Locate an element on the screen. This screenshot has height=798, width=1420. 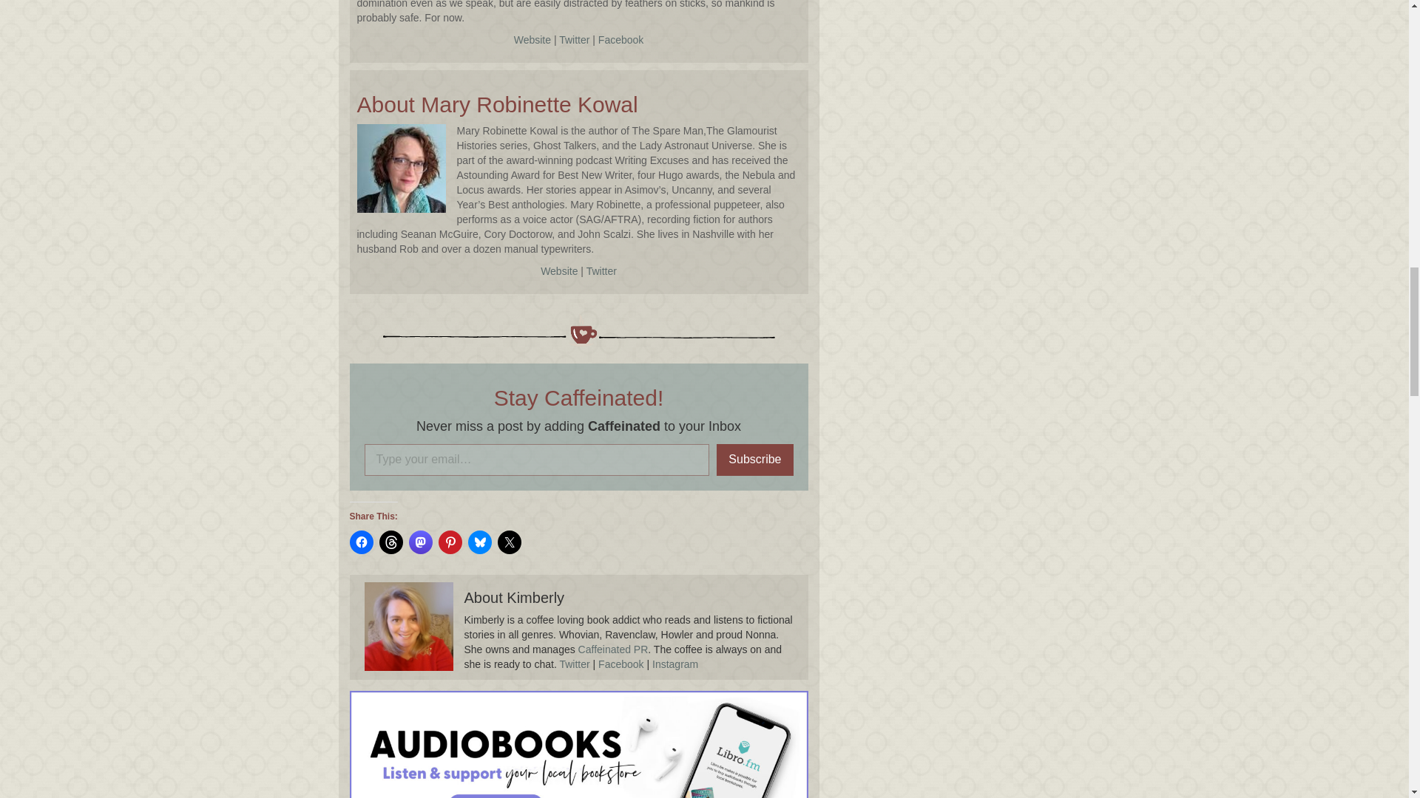
Click to share on Bluesky is located at coordinates (479, 542).